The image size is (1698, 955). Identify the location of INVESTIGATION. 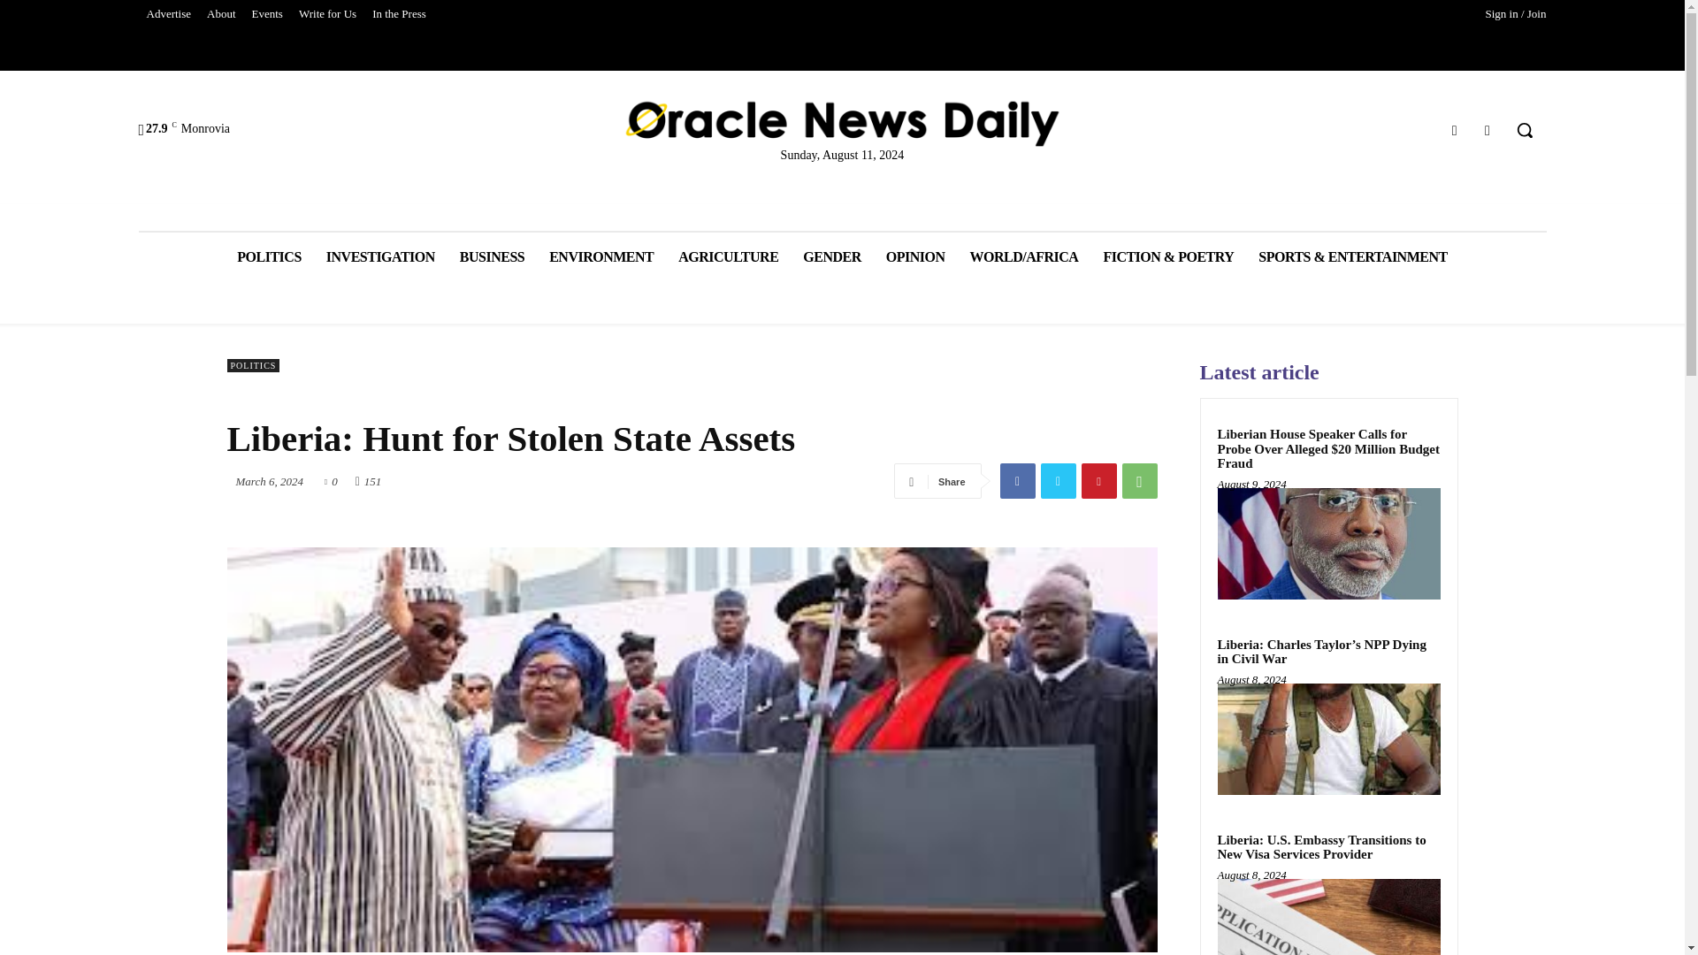
(380, 256).